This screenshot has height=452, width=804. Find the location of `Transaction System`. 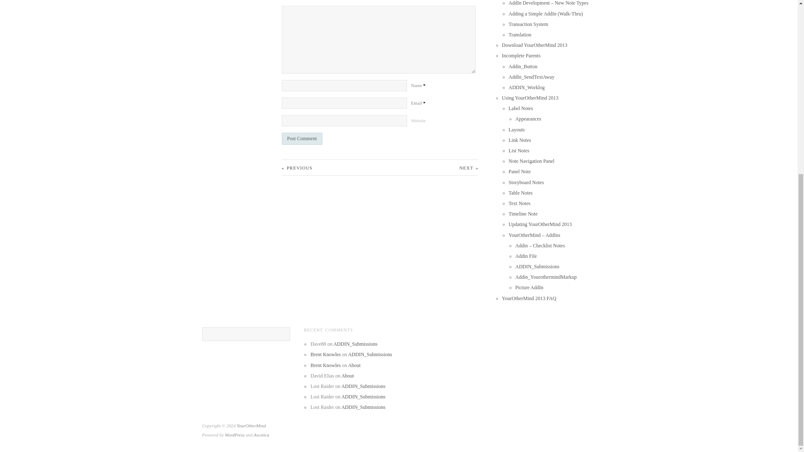

Transaction System is located at coordinates (528, 24).